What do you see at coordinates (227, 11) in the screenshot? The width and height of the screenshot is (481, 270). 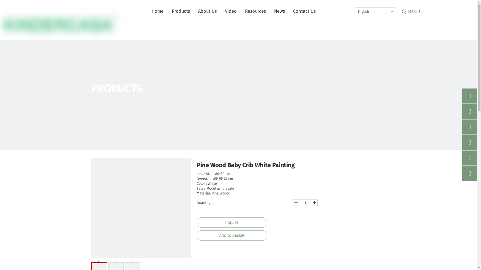 I see `Video` at bounding box center [227, 11].